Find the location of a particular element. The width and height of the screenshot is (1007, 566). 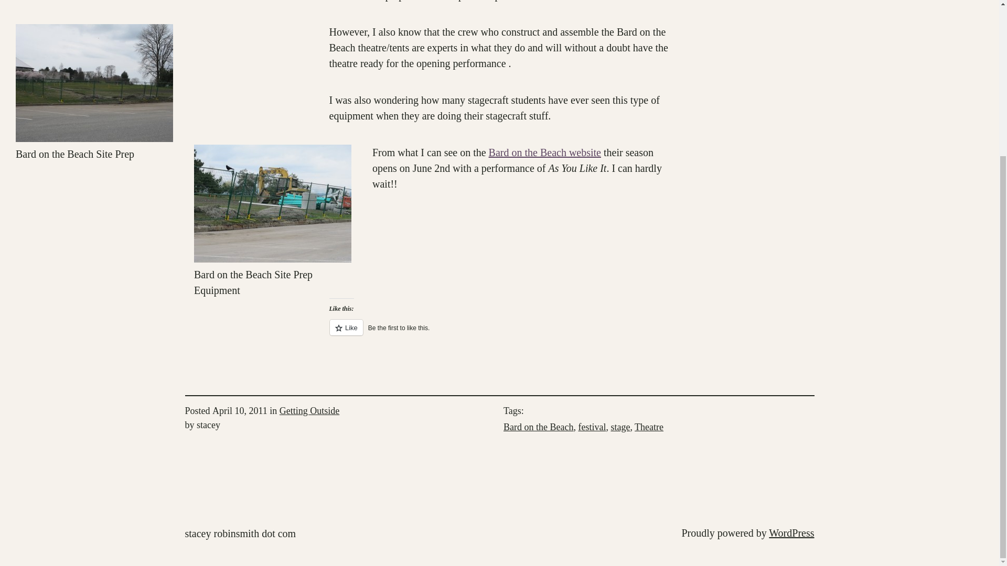

Theatre is located at coordinates (649, 427).